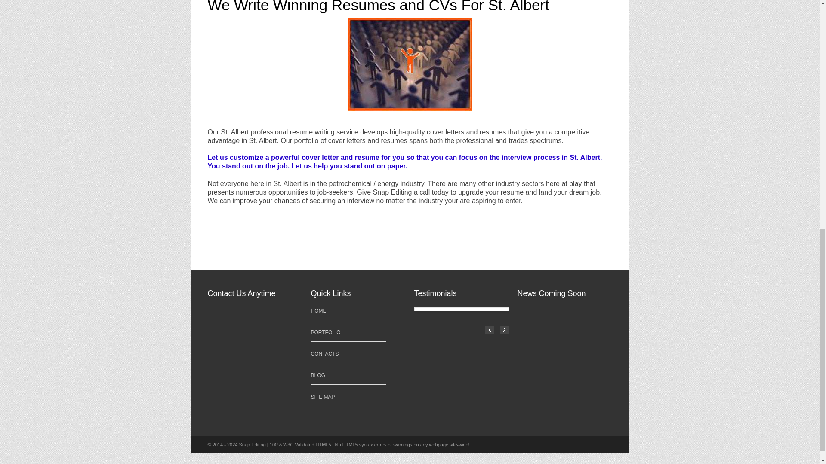  What do you see at coordinates (324, 354) in the screenshot?
I see `CONTACTS` at bounding box center [324, 354].